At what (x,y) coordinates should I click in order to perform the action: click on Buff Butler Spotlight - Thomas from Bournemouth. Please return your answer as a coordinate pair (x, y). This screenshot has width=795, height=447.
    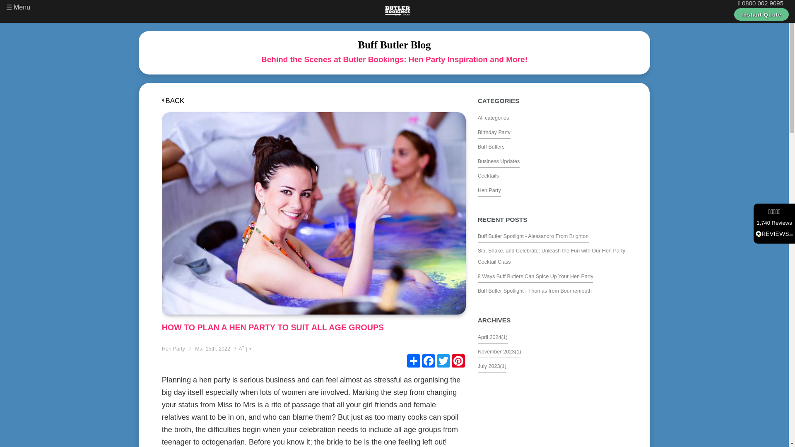
    Looking at the image, I should click on (534, 290).